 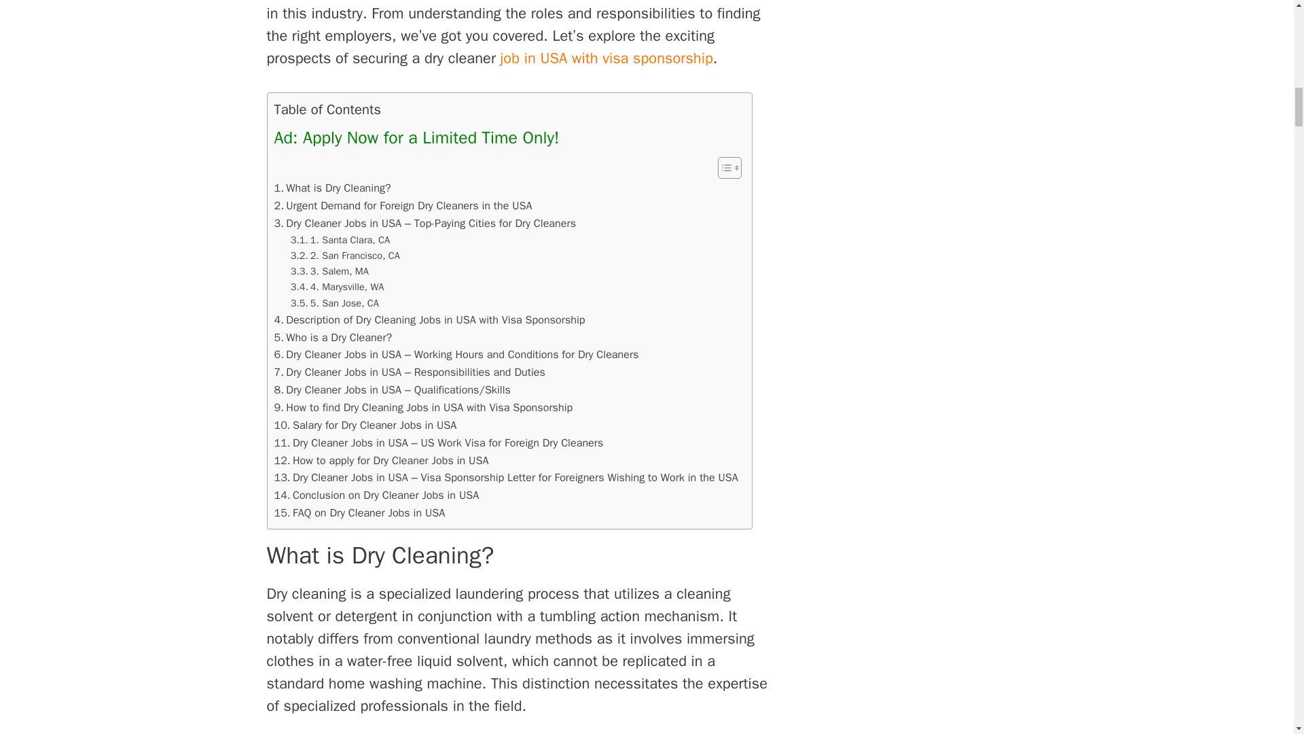 I want to click on job in USA with visa sponsorship, so click(x=607, y=58).